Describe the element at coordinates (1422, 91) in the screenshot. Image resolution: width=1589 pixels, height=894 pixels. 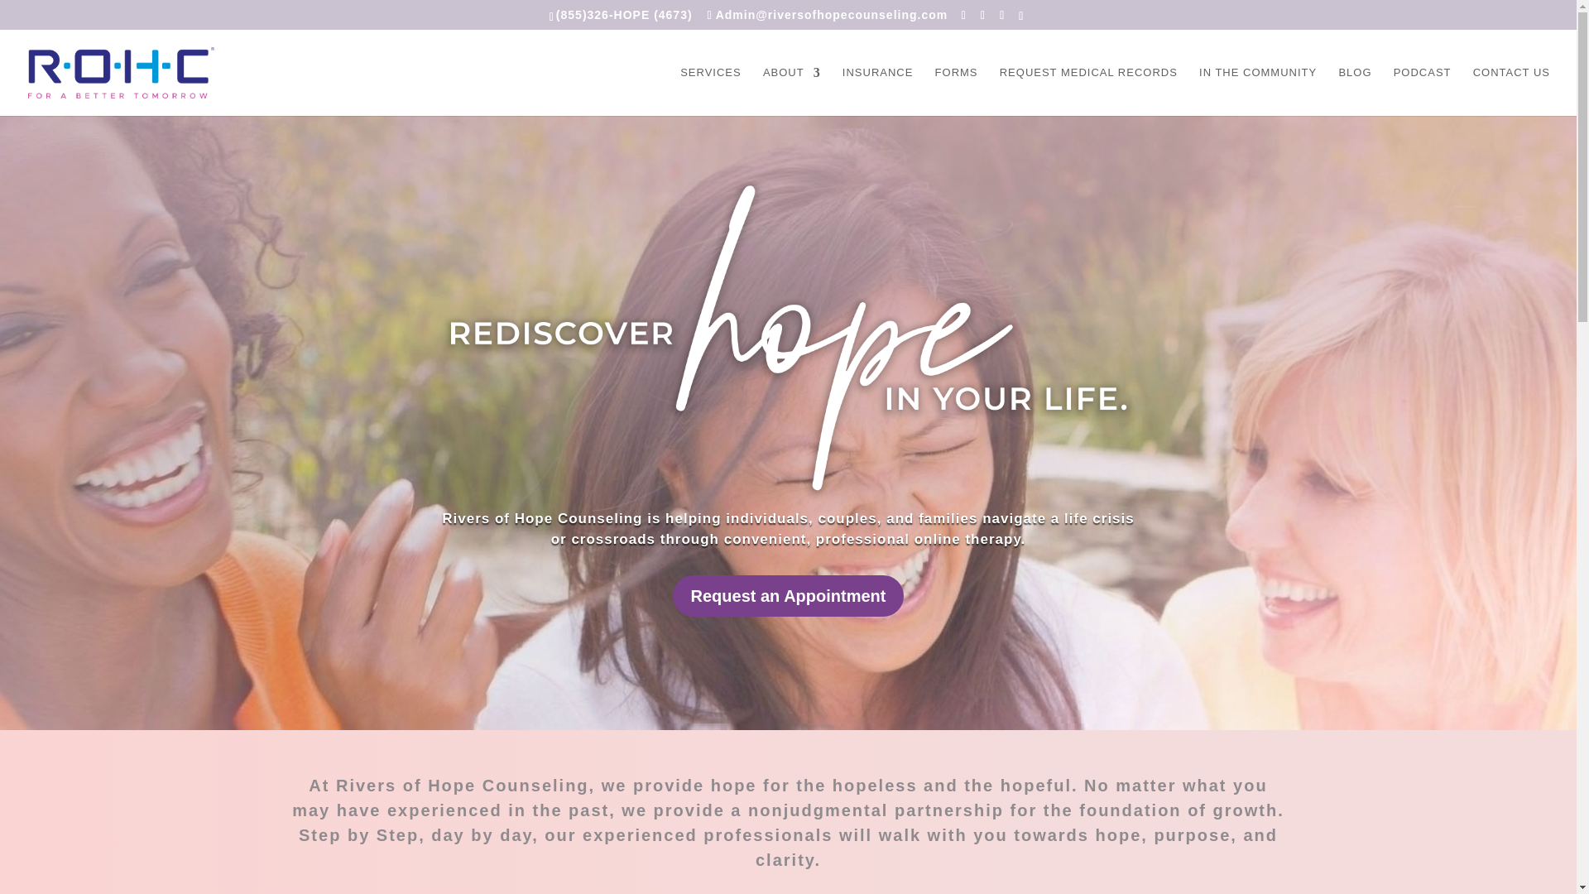
I see `PODCAST` at that location.